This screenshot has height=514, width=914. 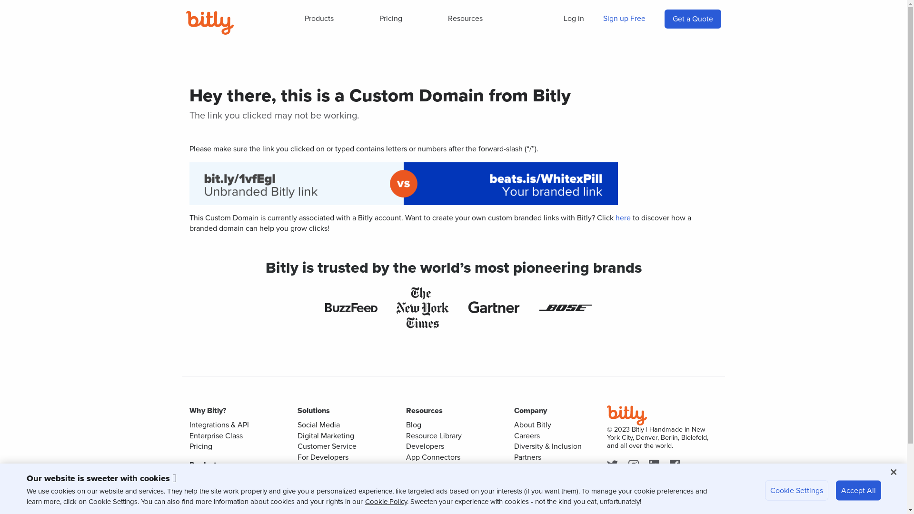 I want to click on Branded Links, so click(x=321, y=489).